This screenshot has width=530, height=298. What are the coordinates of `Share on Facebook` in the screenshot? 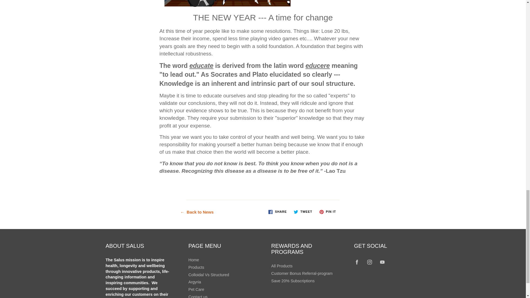 It's located at (277, 212).